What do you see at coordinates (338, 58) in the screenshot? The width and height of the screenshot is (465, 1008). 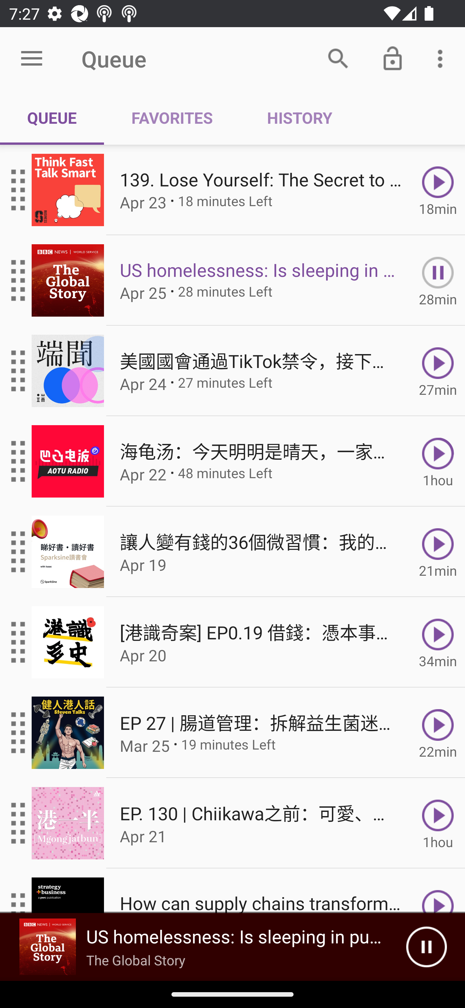 I see `Search` at bounding box center [338, 58].